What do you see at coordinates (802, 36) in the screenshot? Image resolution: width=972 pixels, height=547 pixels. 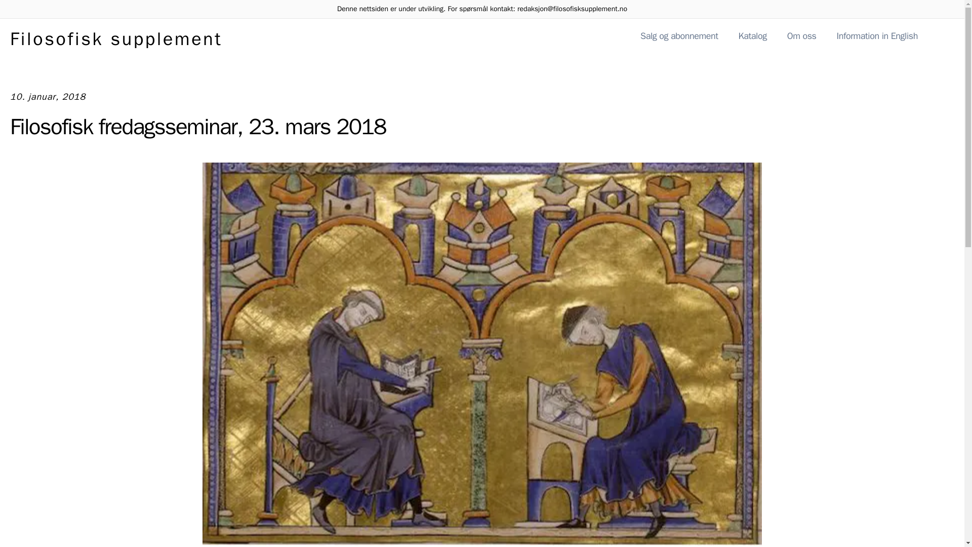 I see `Om oss` at bounding box center [802, 36].